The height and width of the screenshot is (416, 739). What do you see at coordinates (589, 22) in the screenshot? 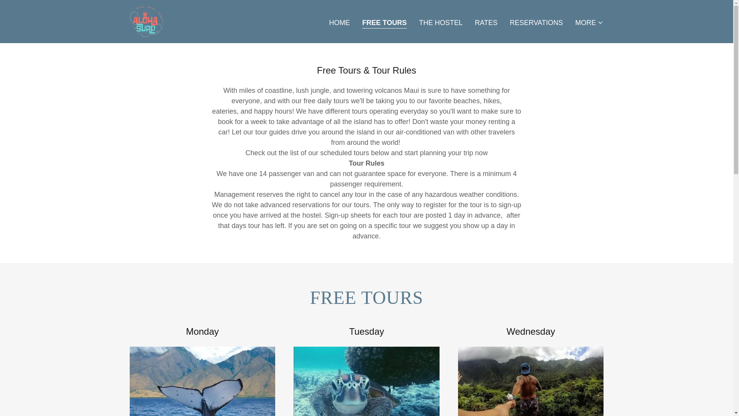
I see `MORE` at bounding box center [589, 22].